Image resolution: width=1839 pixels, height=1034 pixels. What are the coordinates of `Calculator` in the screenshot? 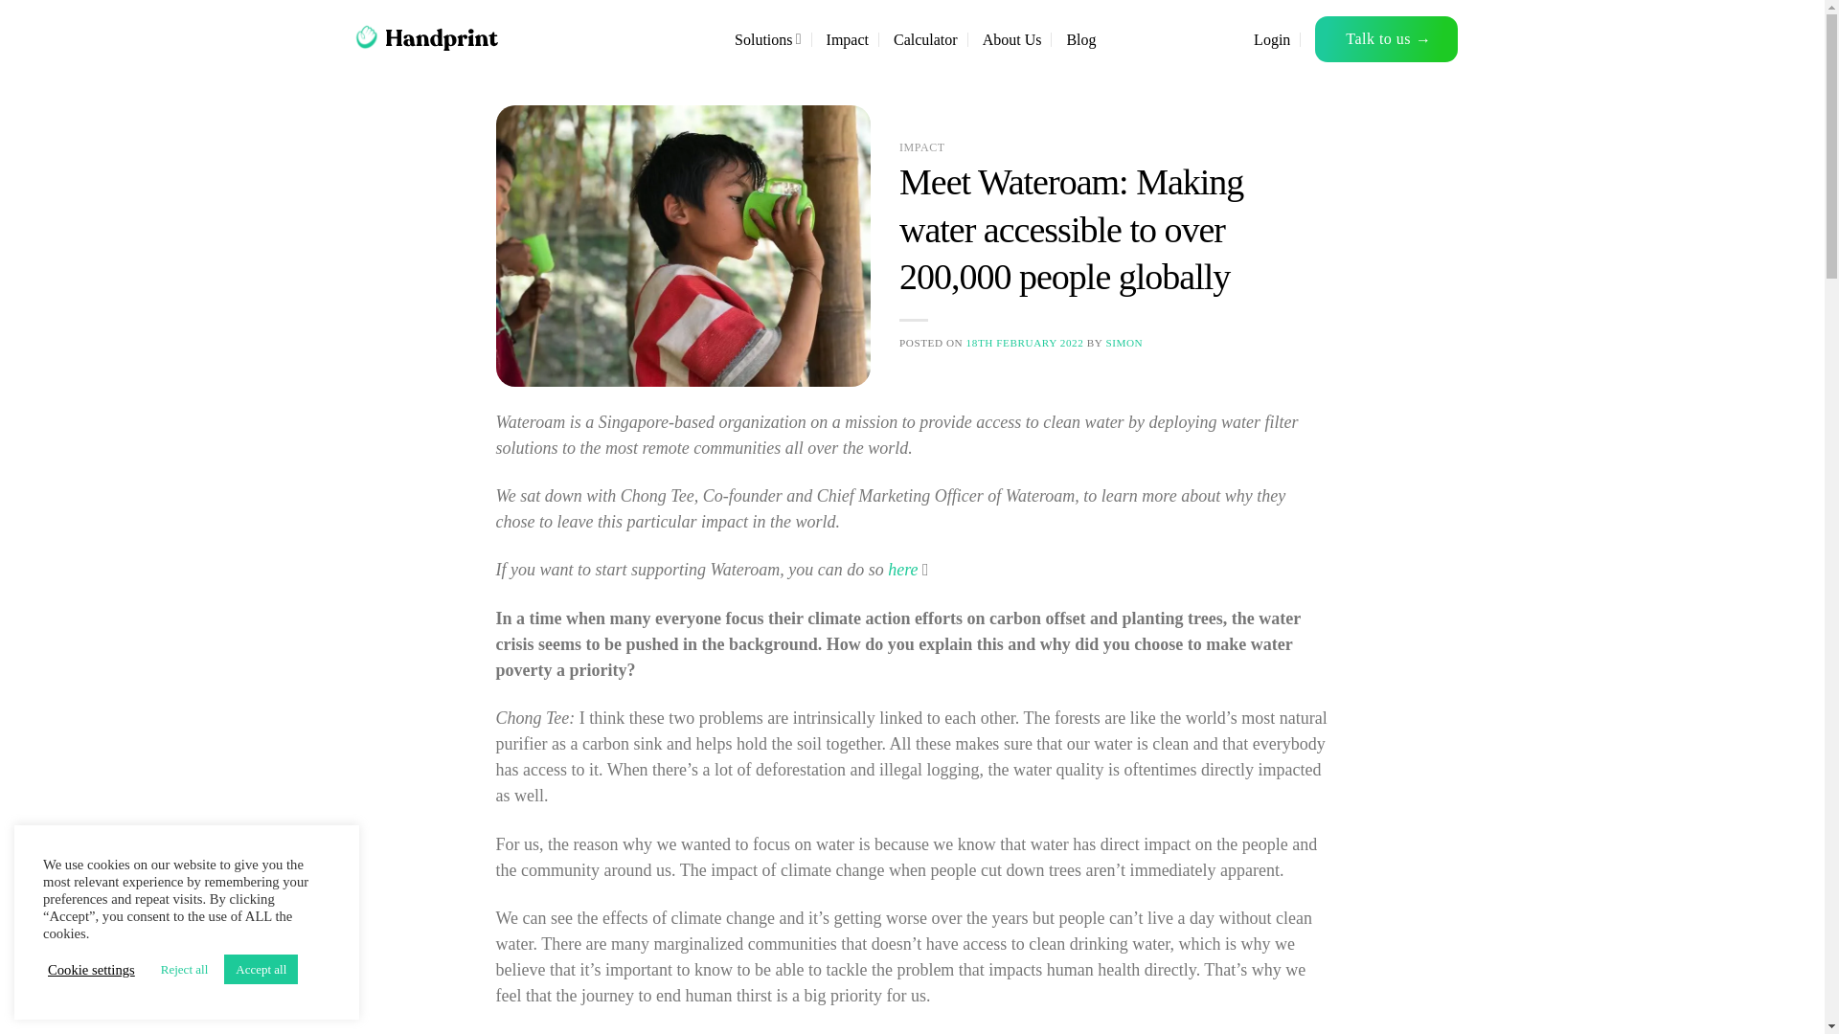 It's located at (925, 38).